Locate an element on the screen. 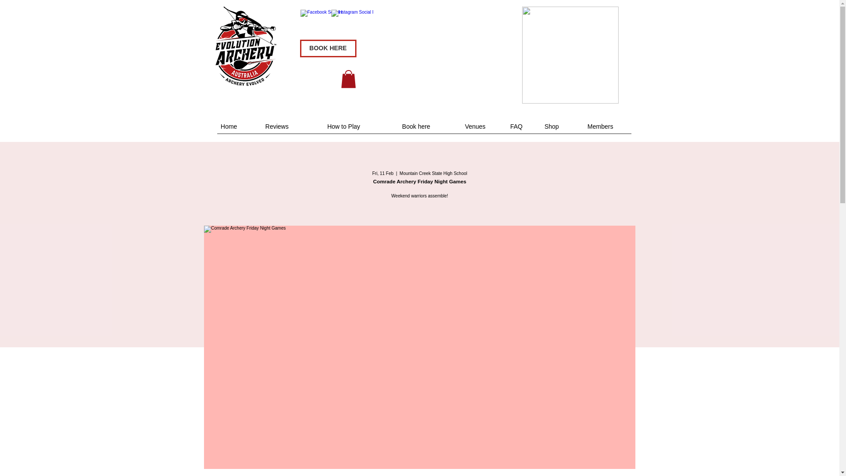  Venues is located at coordinates (475, 126).